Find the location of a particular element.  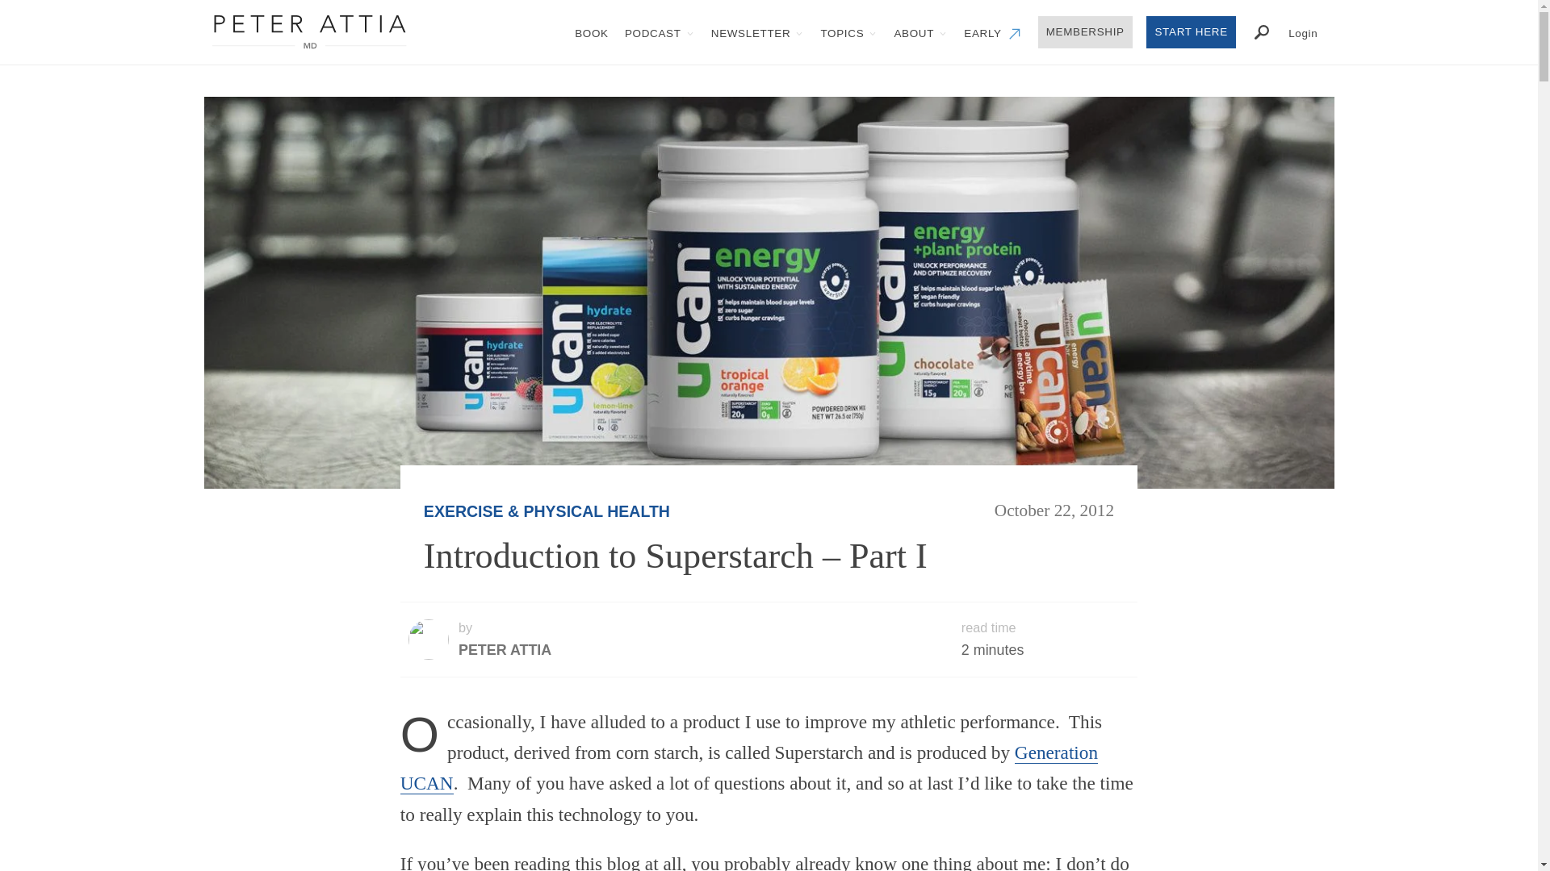

Peter Attia is located at coordinates (308, 32).